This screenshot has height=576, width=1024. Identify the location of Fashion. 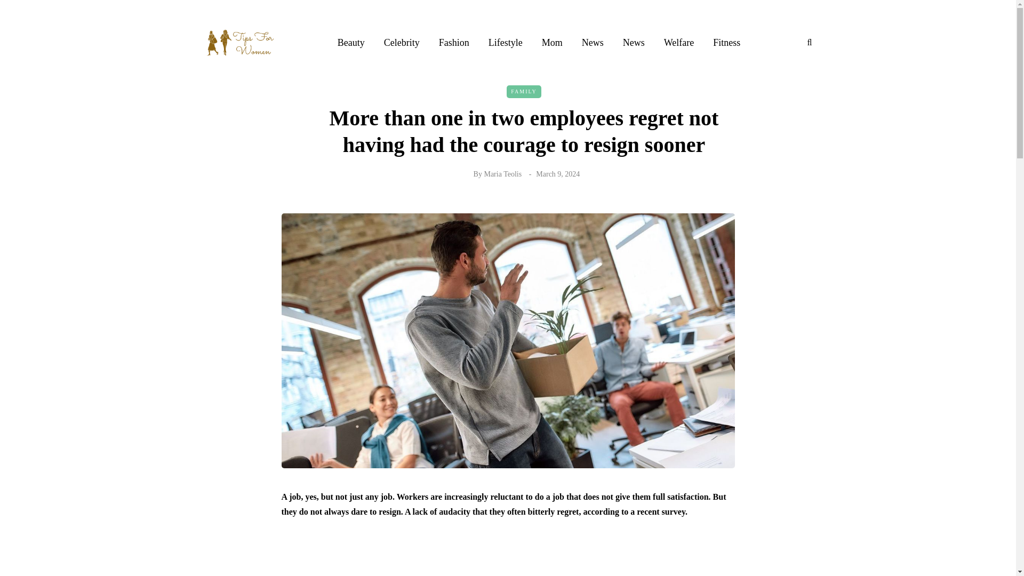
(454, 42).